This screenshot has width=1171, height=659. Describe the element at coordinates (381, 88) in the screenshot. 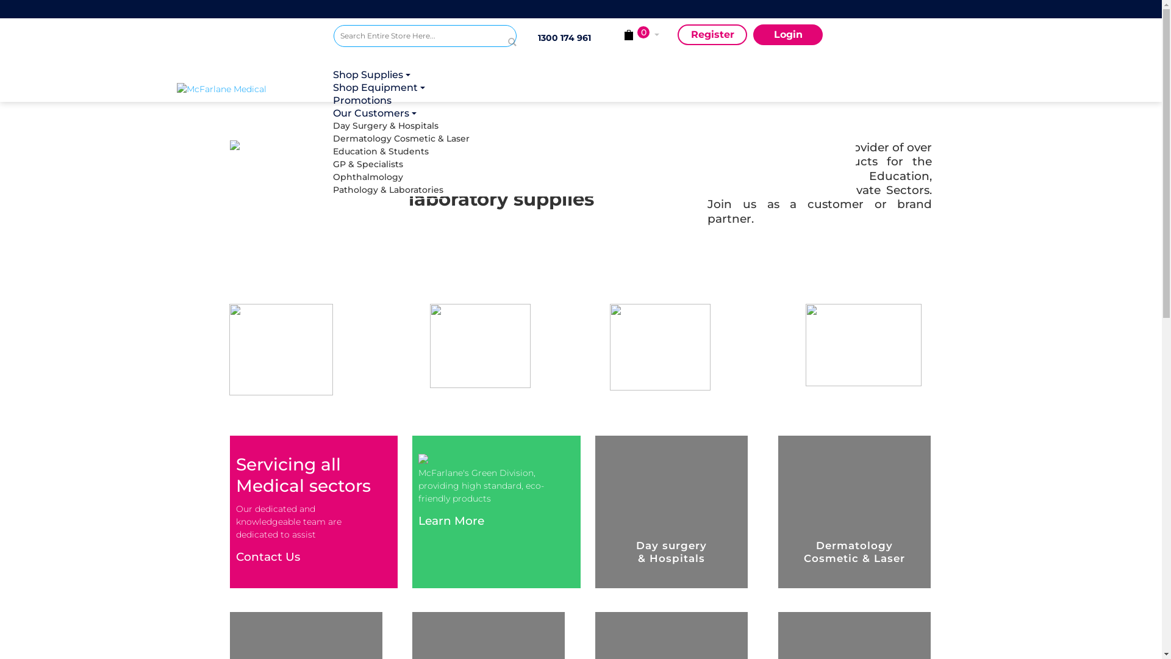

I see `Shop Equipment  ` at that location.